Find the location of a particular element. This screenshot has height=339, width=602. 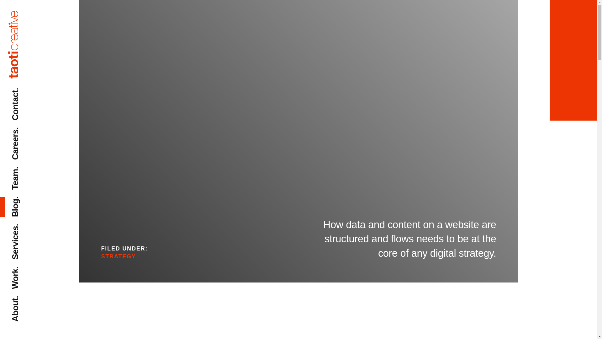

About. is located at coordinates (24, 300).